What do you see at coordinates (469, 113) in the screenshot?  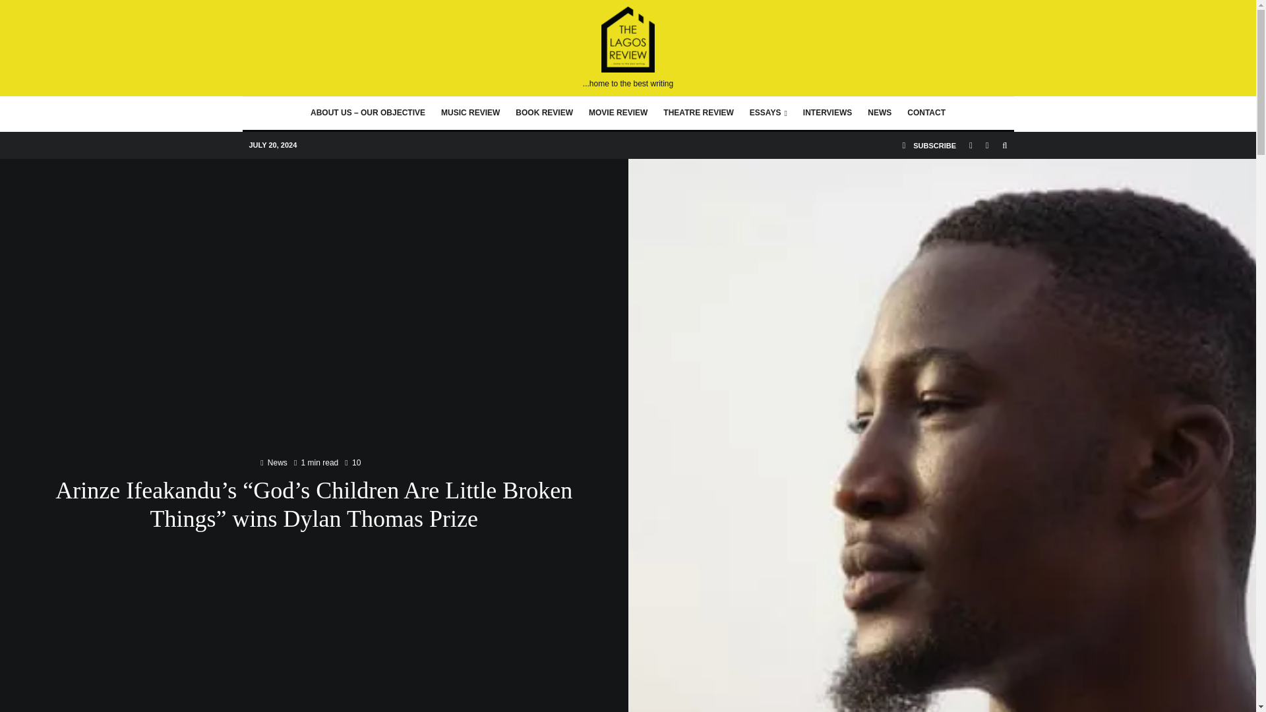 I see `MUSIC REVIEW` at bounding box center [469, 113].